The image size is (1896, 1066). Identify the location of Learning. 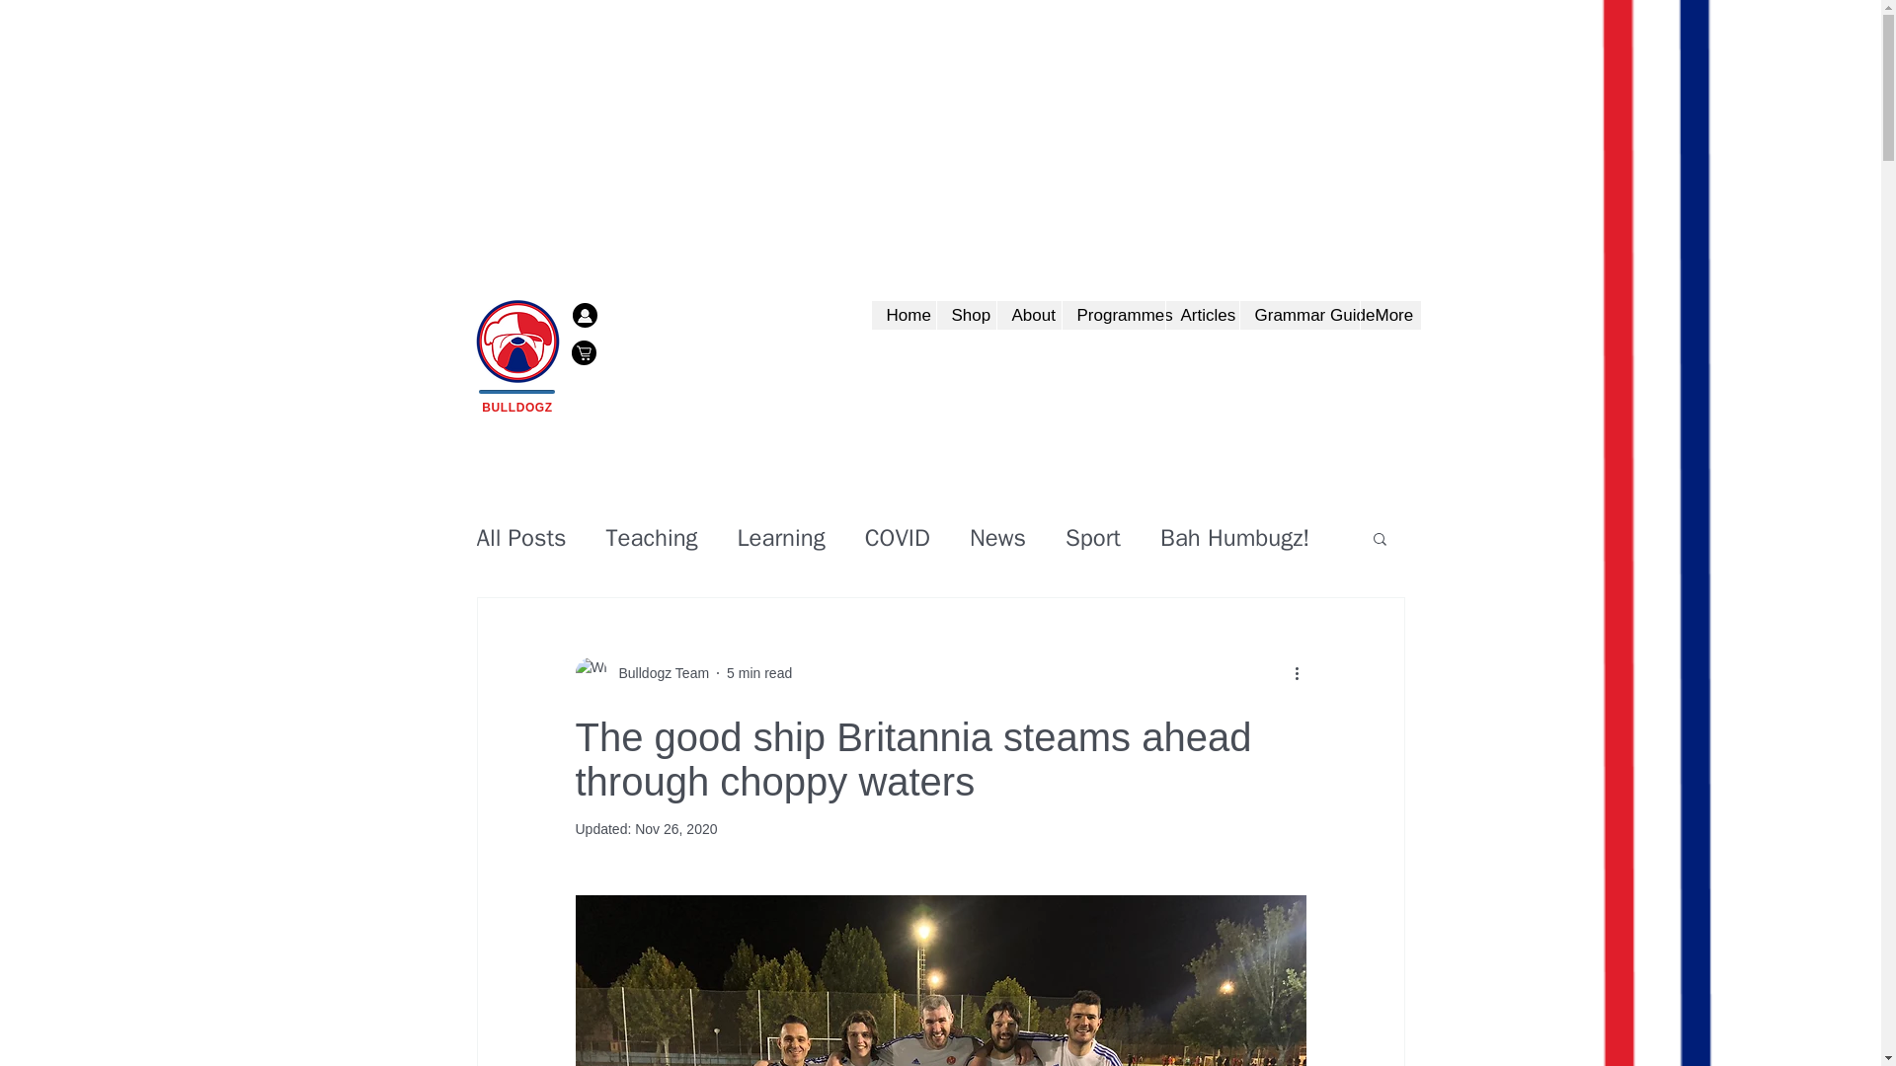
(780, 537).